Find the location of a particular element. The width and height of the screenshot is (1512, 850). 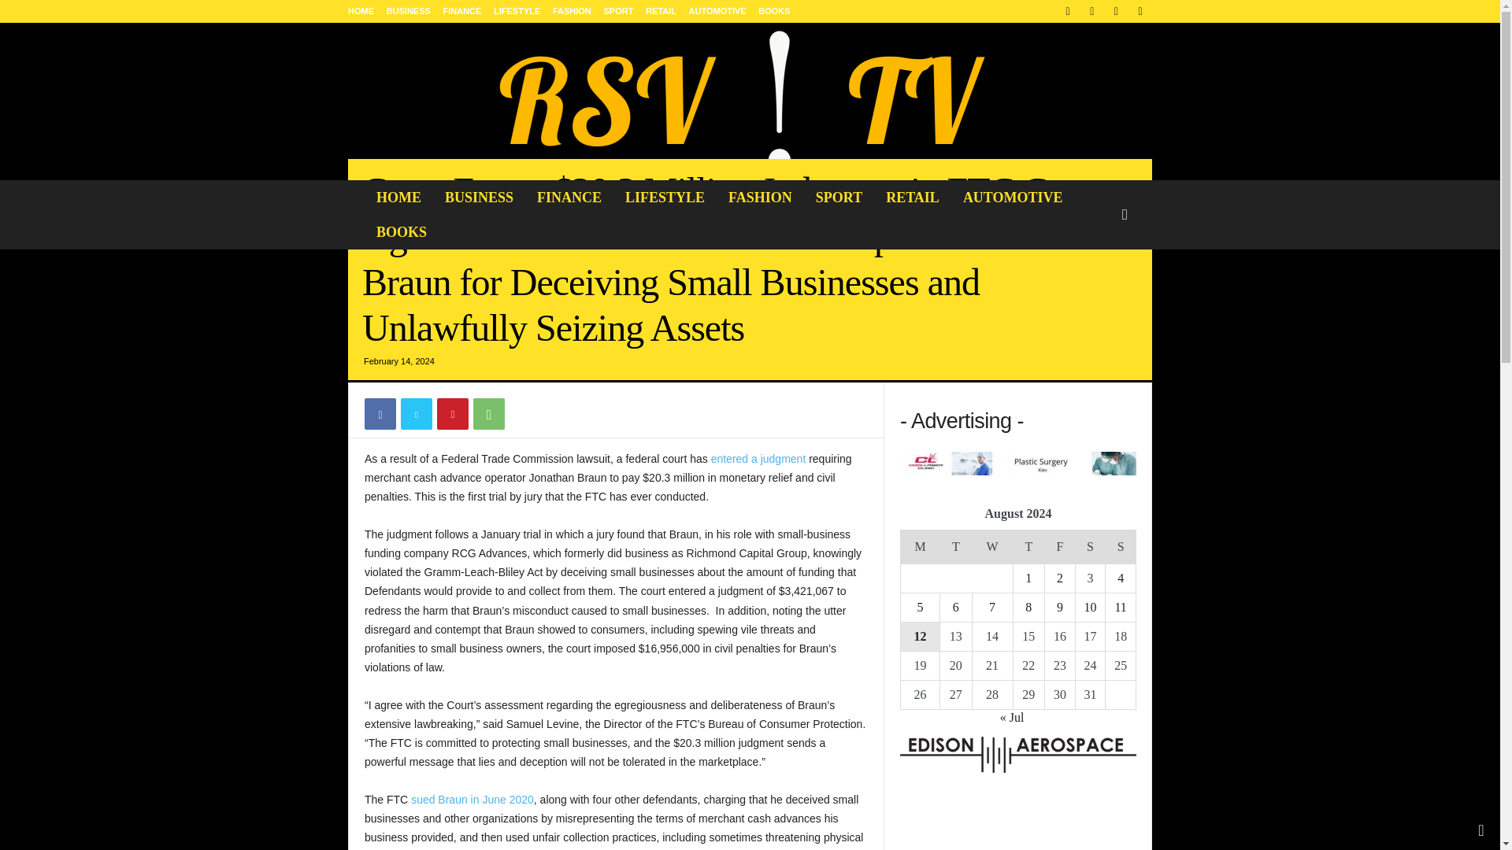

BOOKS is located at coordinates (401, 232).